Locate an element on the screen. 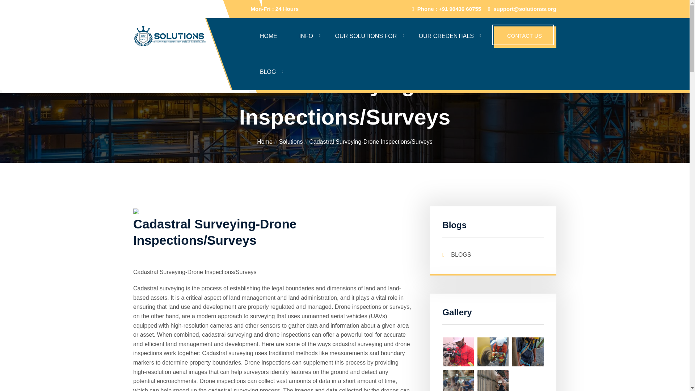 This screenshot has height=391, width=695. Image 1 Title will come here is located at coordinates (493, 384).